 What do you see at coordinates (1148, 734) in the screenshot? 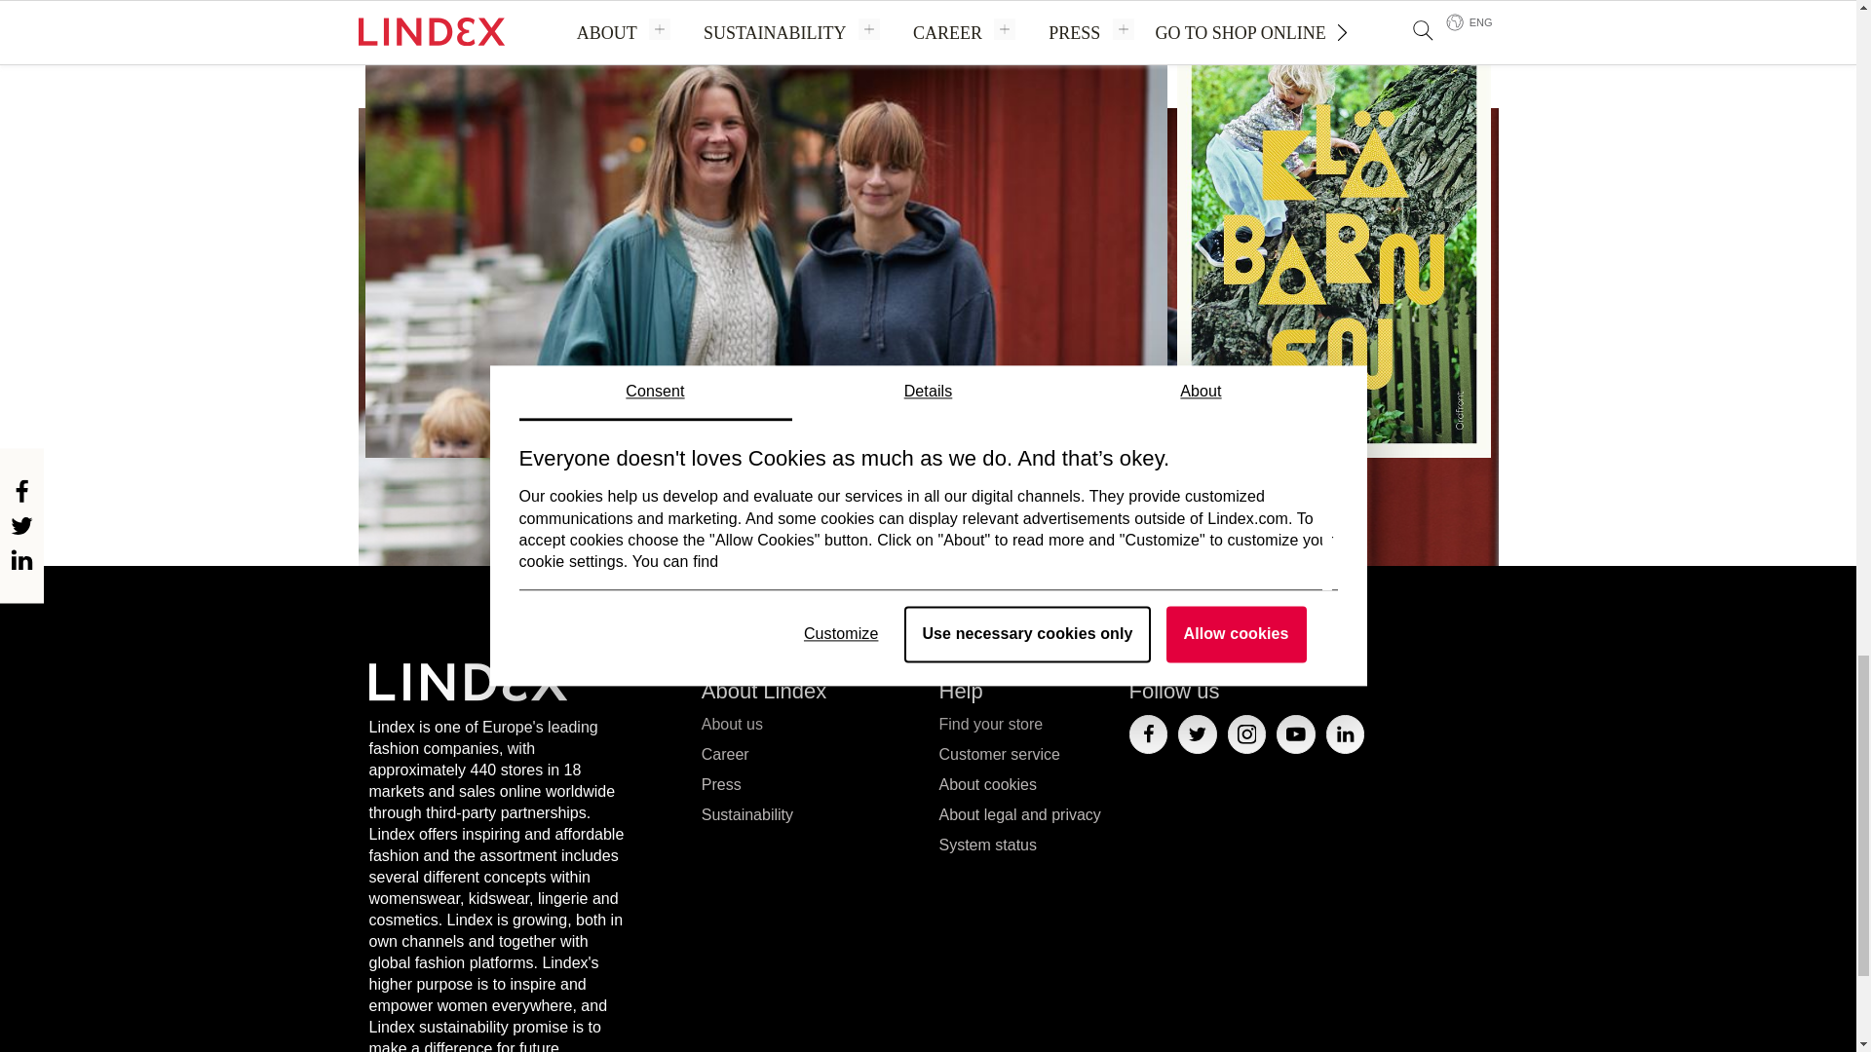
I see `Facebook logo` at bounding box center [1148, 734].